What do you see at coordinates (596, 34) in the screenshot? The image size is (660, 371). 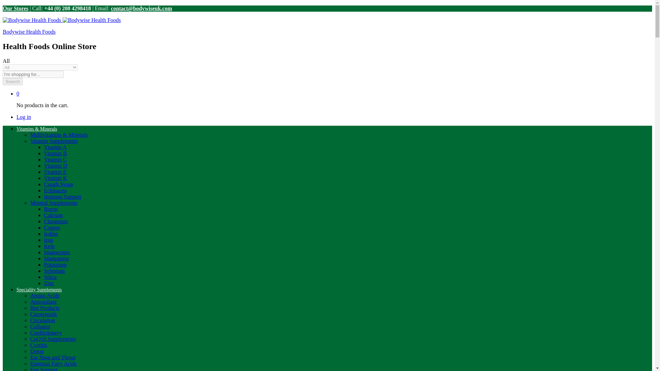 I see `Log in` at bounding box center [596, 34].